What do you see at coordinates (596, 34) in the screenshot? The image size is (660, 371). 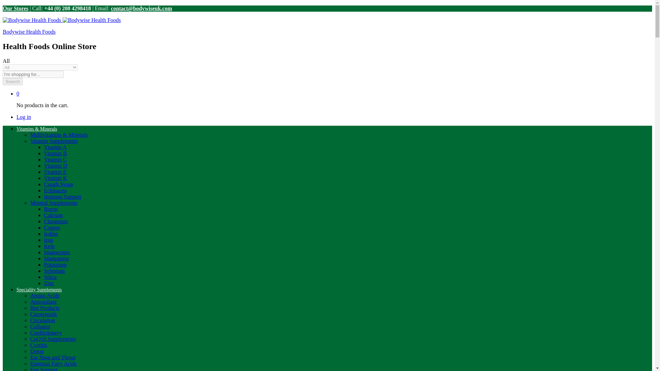 I see `Log in` at bounding box center [596, 34].